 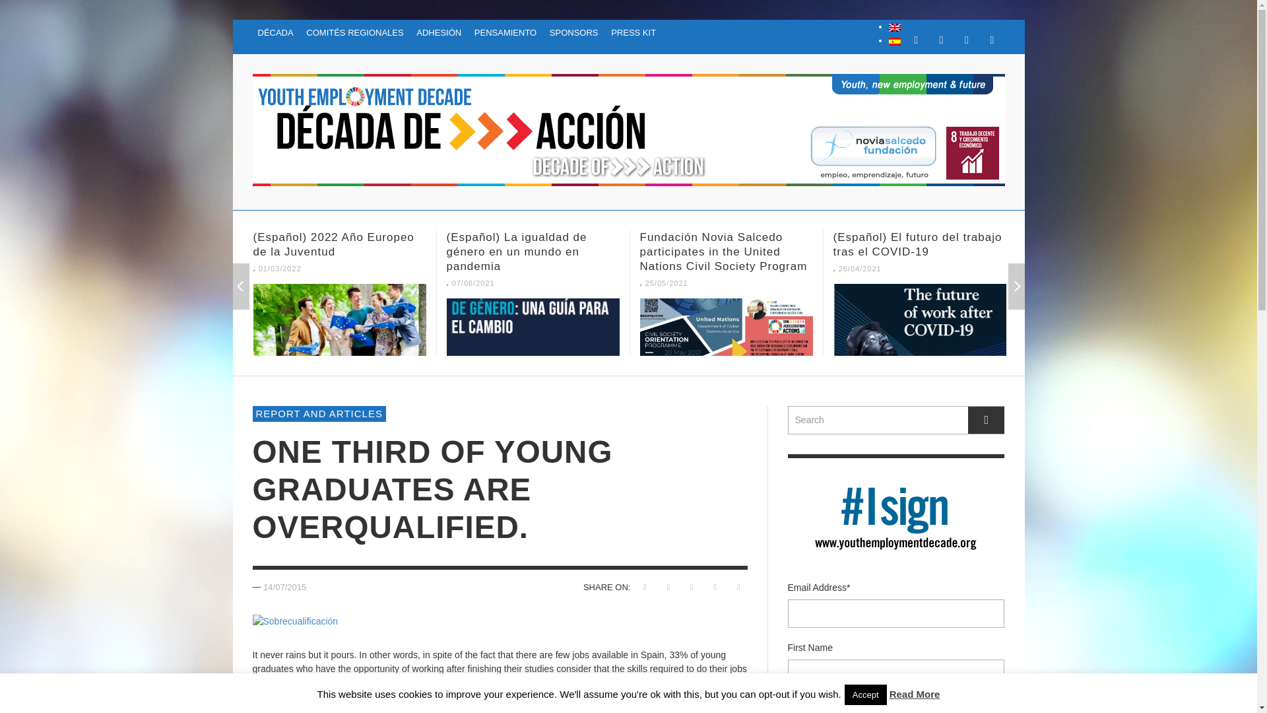 What do you see at coordinates (966, 40) in the screenshot?
I see `Twitter` at bounding box center [966, 40].